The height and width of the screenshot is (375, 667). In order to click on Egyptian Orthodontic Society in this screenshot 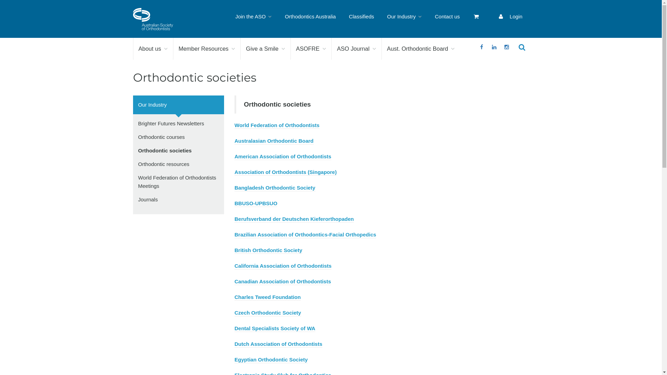, I will do `click(271, 360)`.